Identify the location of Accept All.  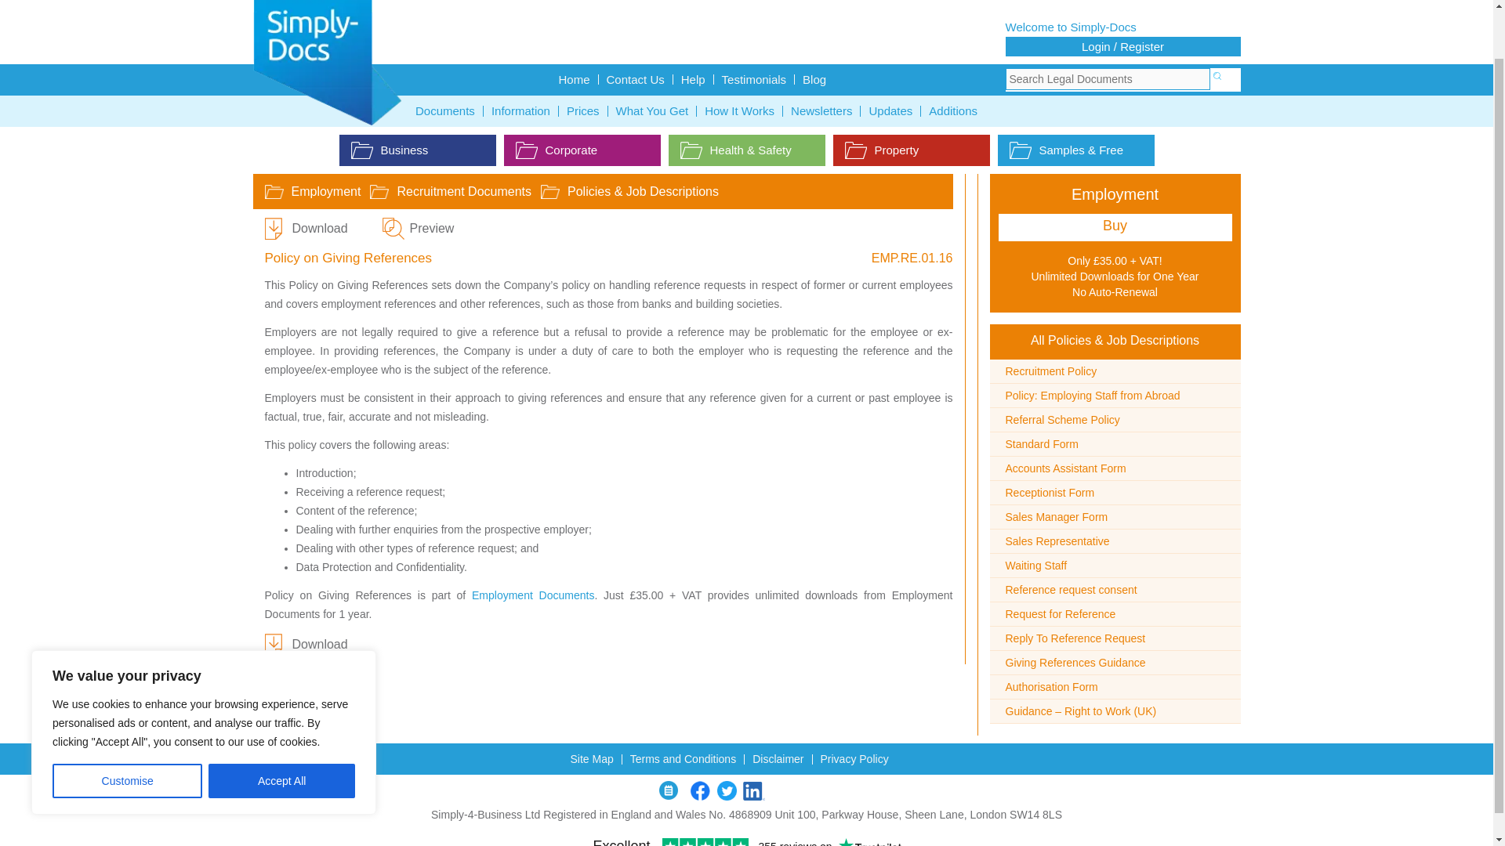
(282, 728).